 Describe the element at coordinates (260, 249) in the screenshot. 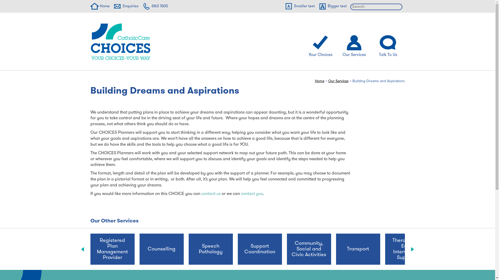

I see `Support Coordination` at that location.